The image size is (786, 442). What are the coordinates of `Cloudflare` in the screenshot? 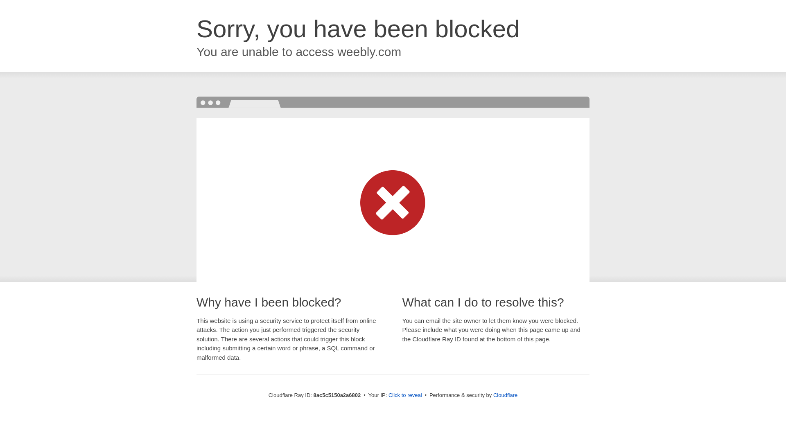 It's located at (505, 395).